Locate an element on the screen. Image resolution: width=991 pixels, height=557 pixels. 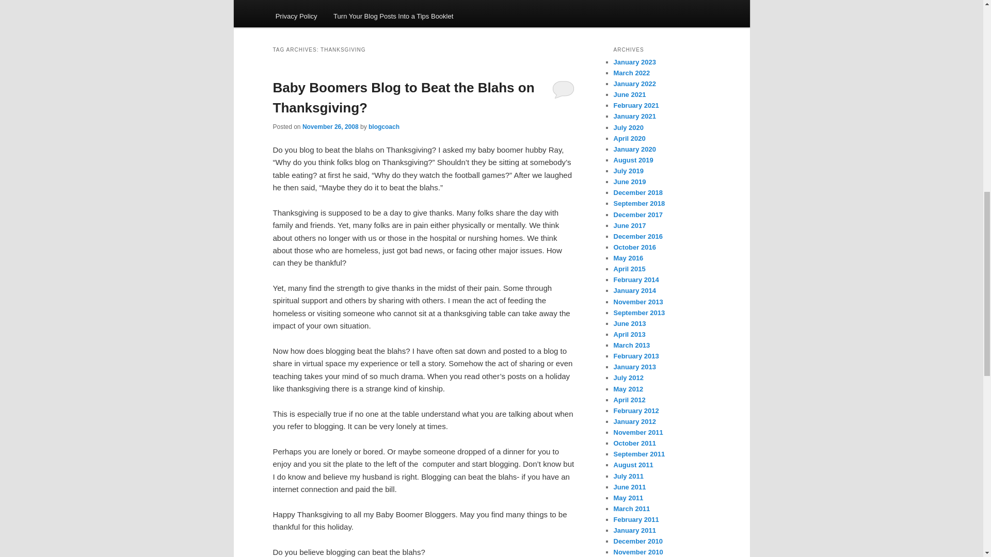
December 2018 is located at coordinates (637, 193).